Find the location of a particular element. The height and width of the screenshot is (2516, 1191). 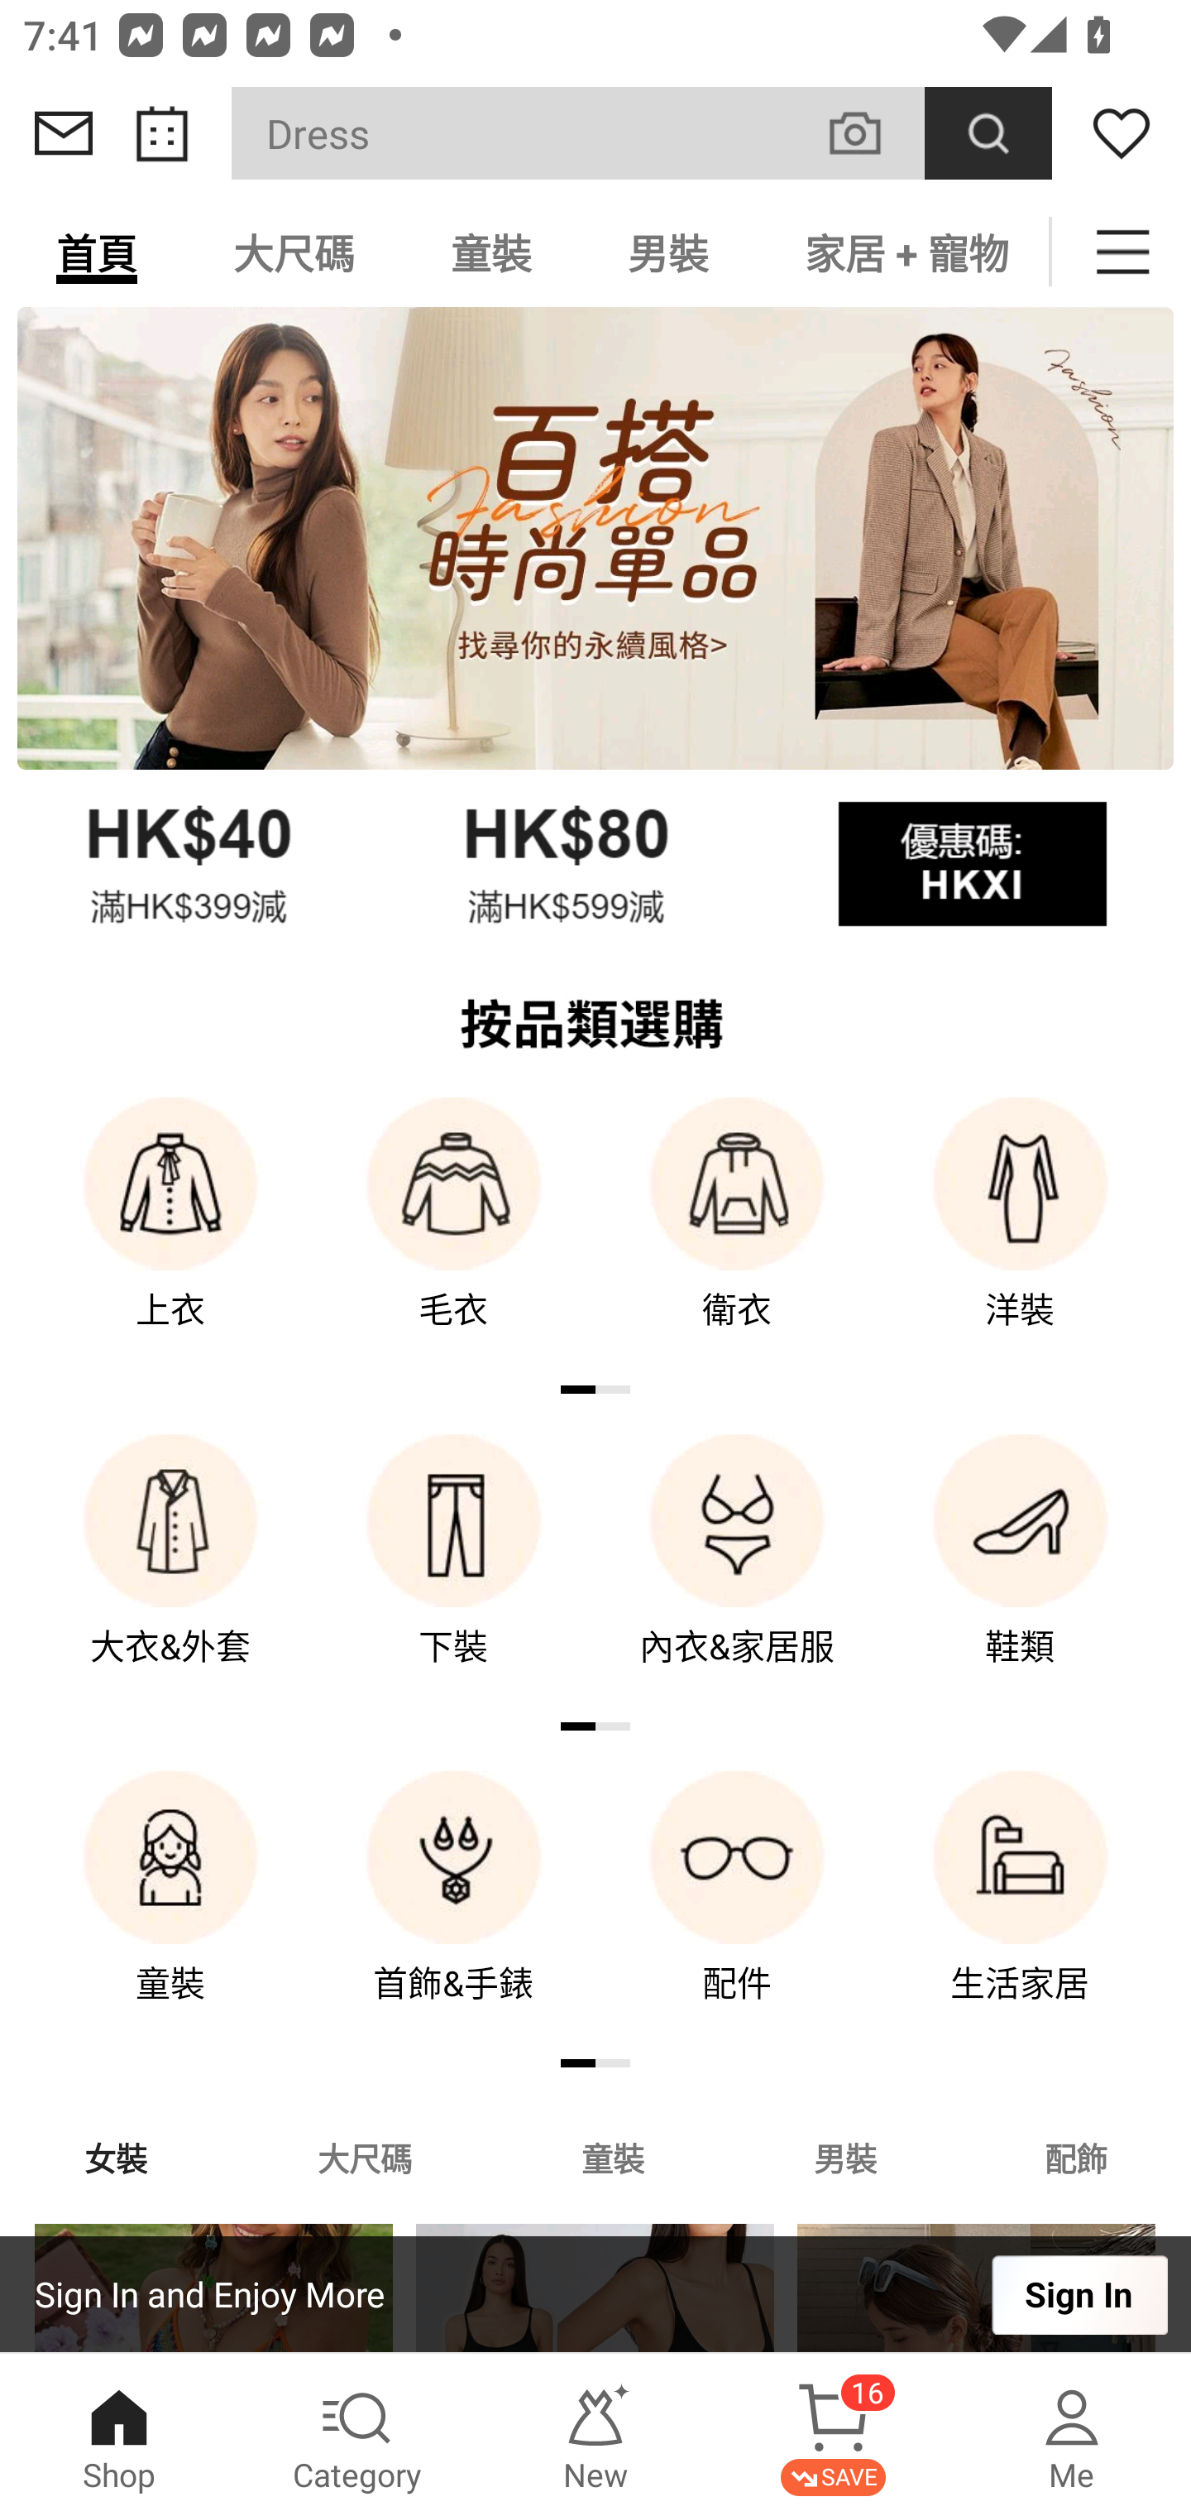

上衣 is located at coordinates (170, 1235).